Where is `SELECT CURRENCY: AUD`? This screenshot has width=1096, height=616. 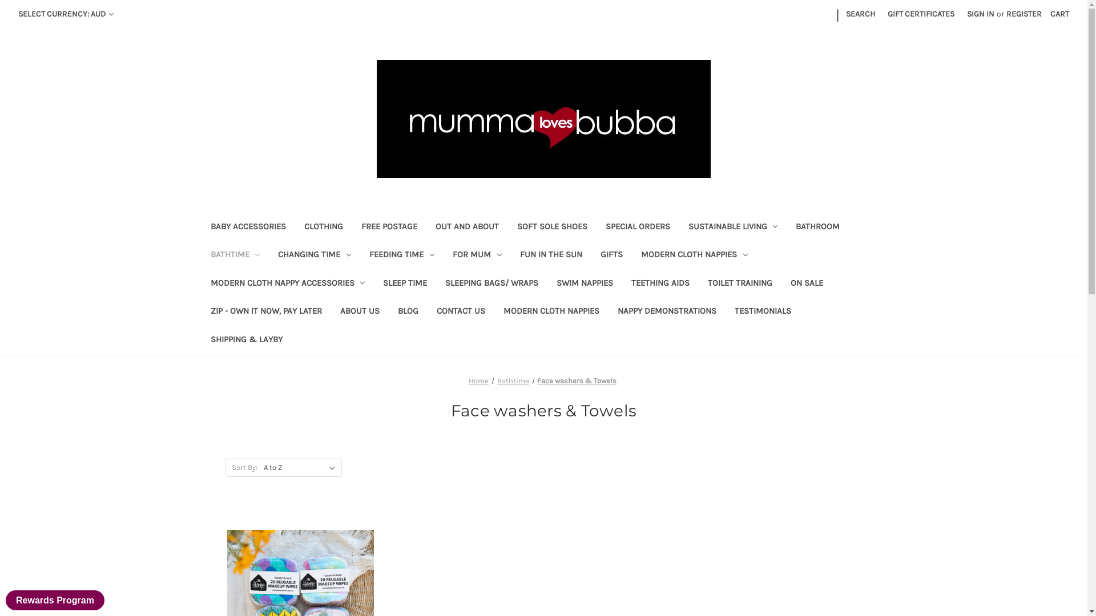 SELECT CURRENCY: AUD is located at coordinates (66, 14).